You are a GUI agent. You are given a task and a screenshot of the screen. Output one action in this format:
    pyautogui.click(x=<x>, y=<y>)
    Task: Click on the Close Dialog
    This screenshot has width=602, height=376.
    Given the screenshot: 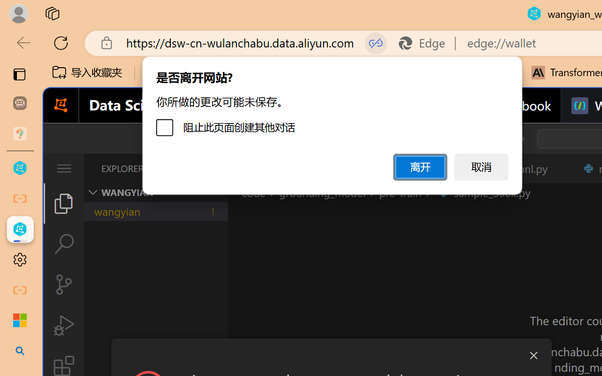 What is the action you would take?
    pyautogui.click(x=533, y=355)
    